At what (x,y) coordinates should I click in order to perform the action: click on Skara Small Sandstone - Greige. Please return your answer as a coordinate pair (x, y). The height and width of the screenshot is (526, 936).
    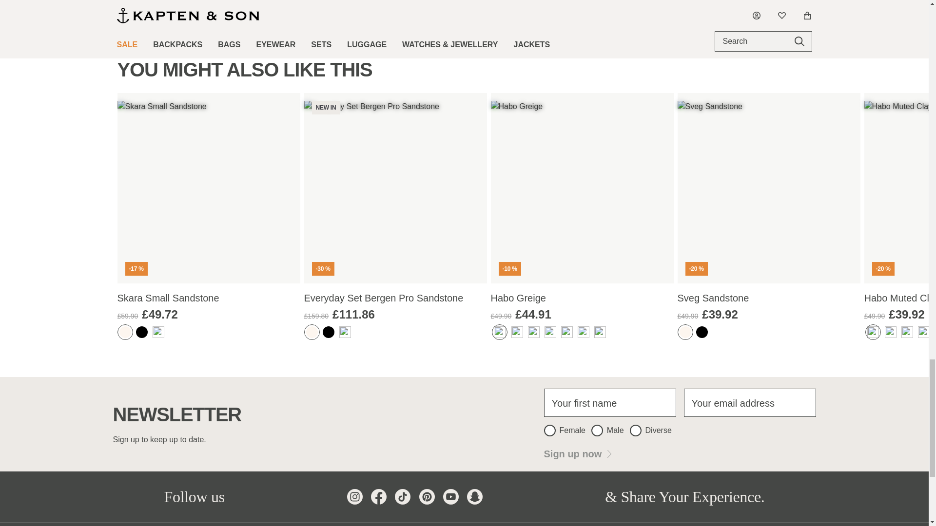
    Looking at the image, I should click on (158, 332).